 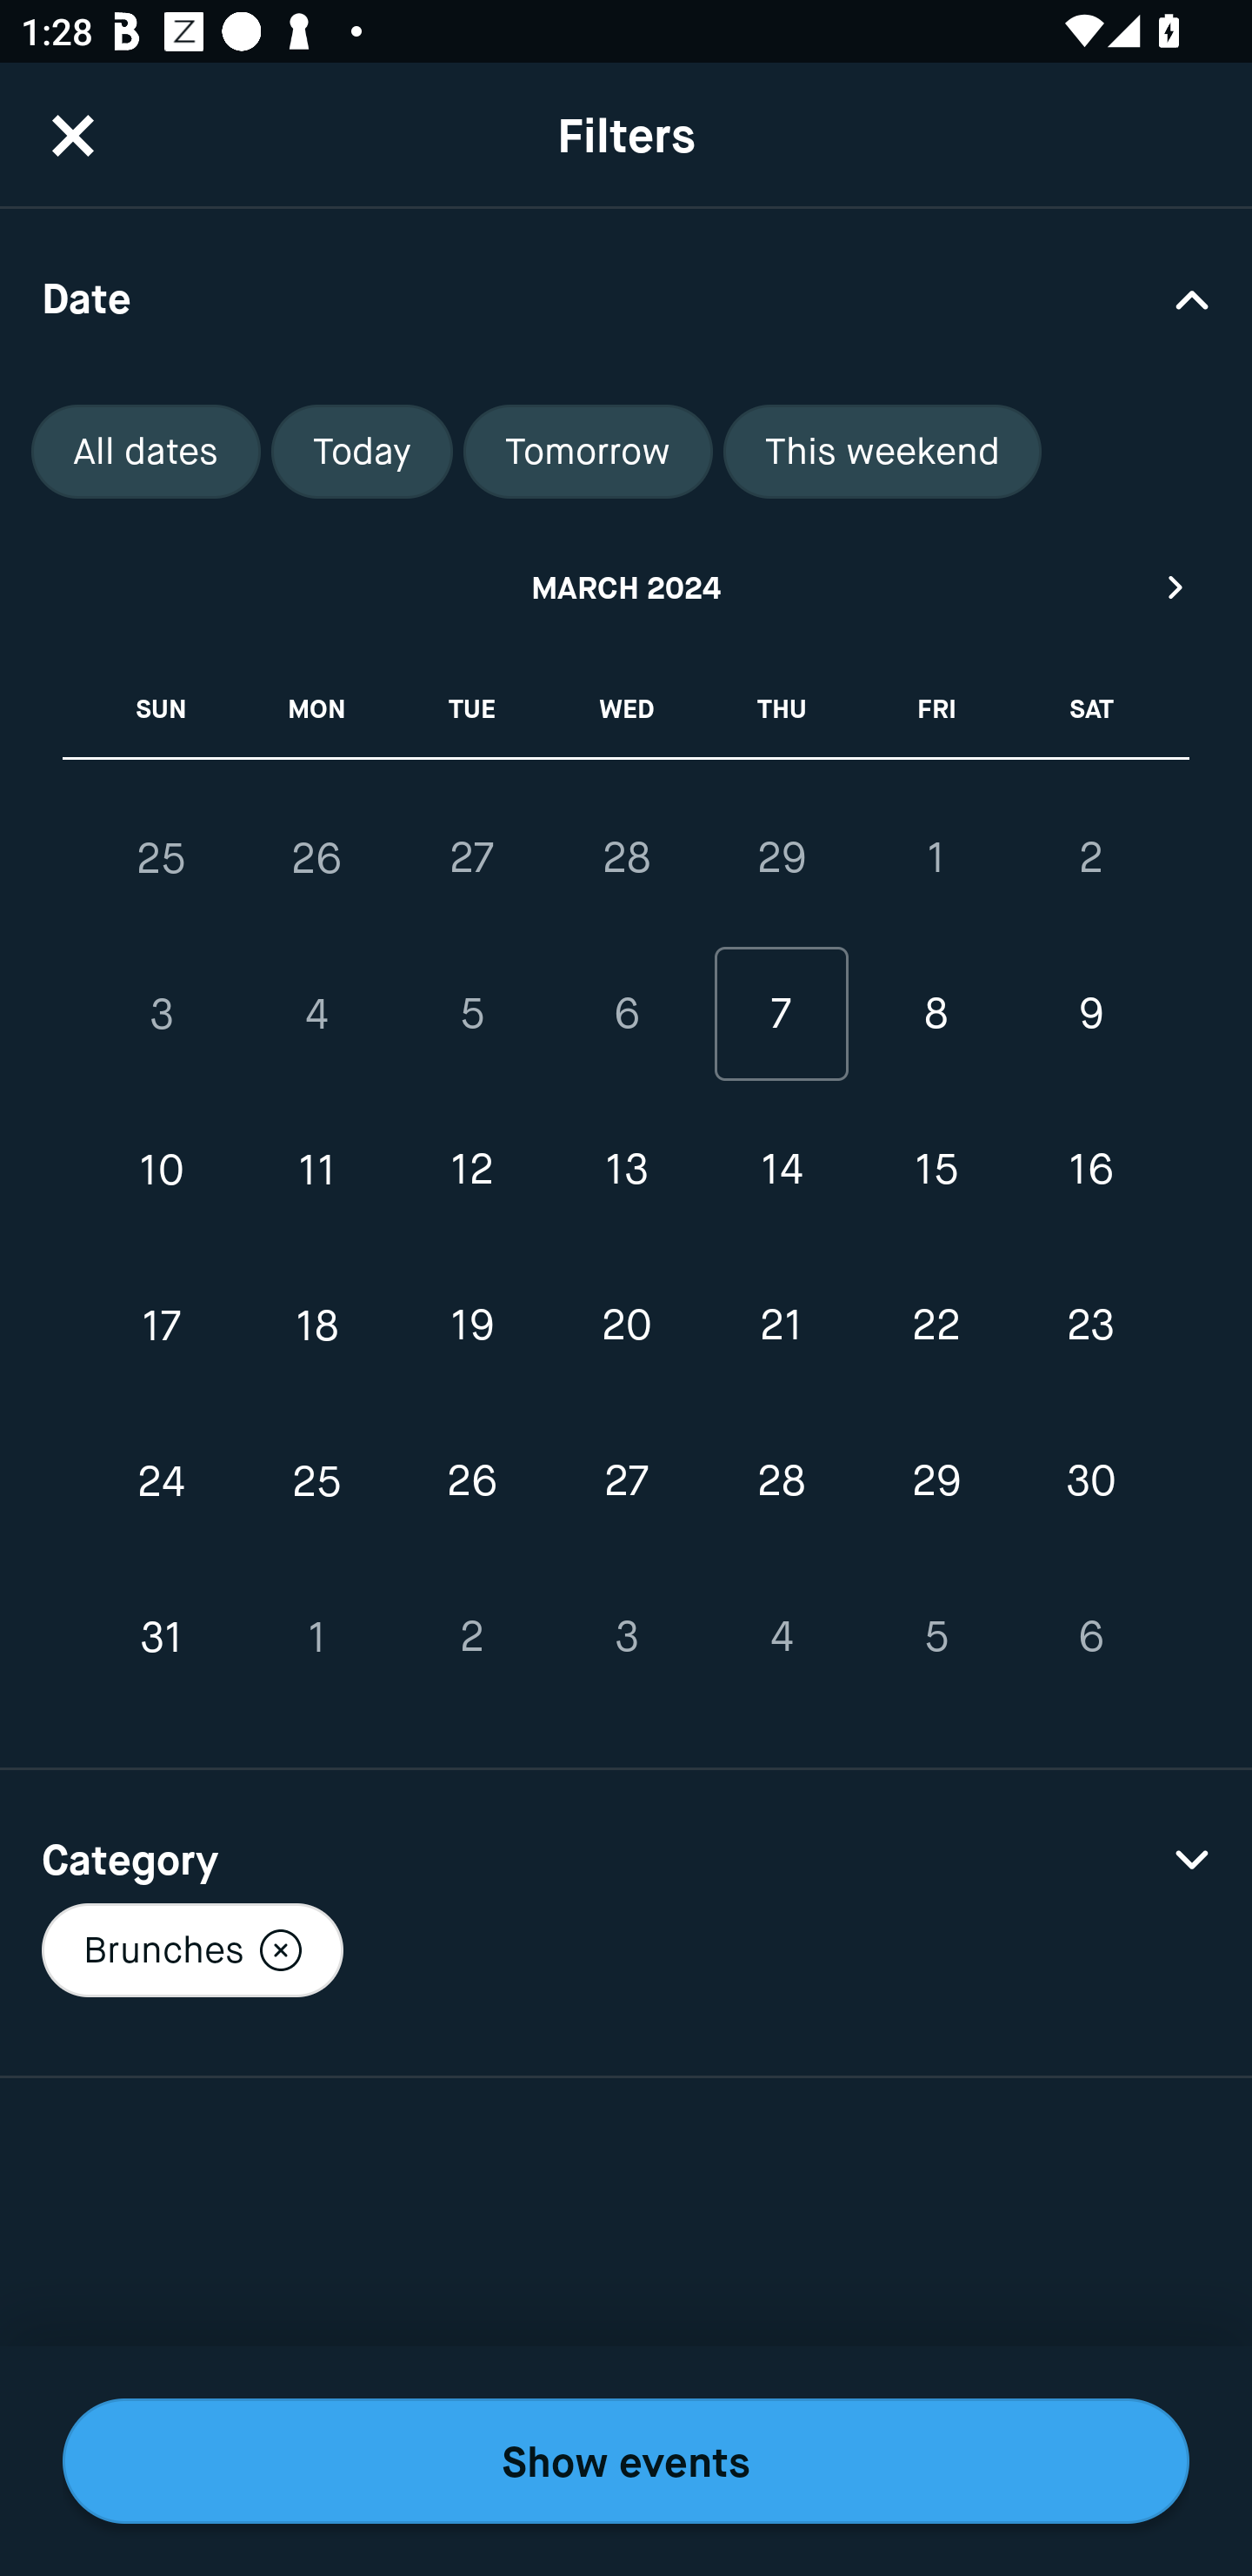 What do you see at coordinates (162, 858) in the screenshot?
I see `25` at bounding box center [162, 858].